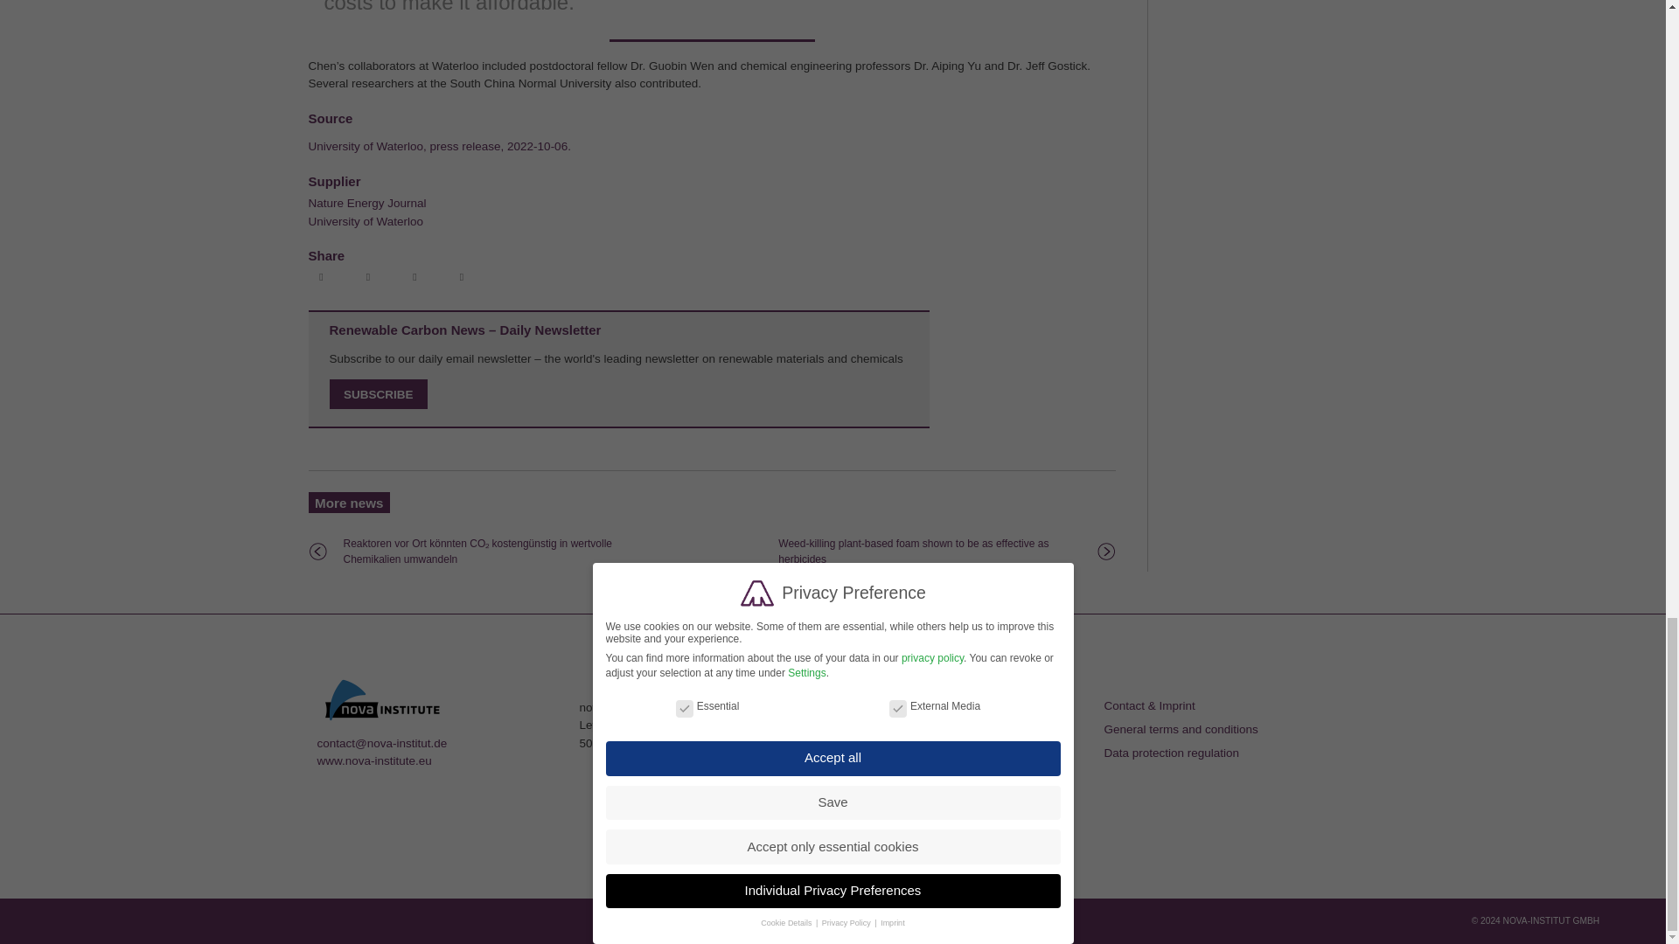 Image resolution: width=1679 pixels, height=944 pixels. What do you see at coordinates (366, 203) in the screenshot?
I see `Nature Energy Journal` at bounding box center [366, 203].